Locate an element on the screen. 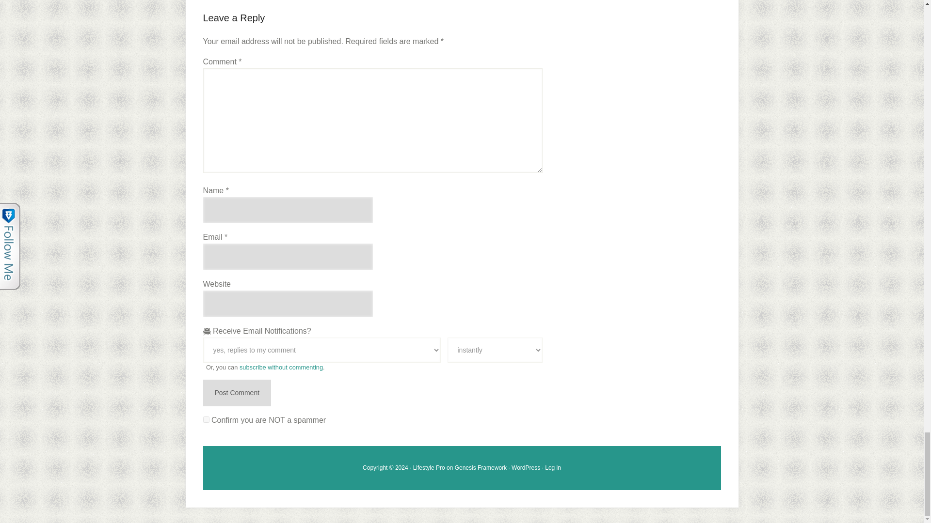 This screenshot has height=523, width=931. on is located at coordinates (206, 419).